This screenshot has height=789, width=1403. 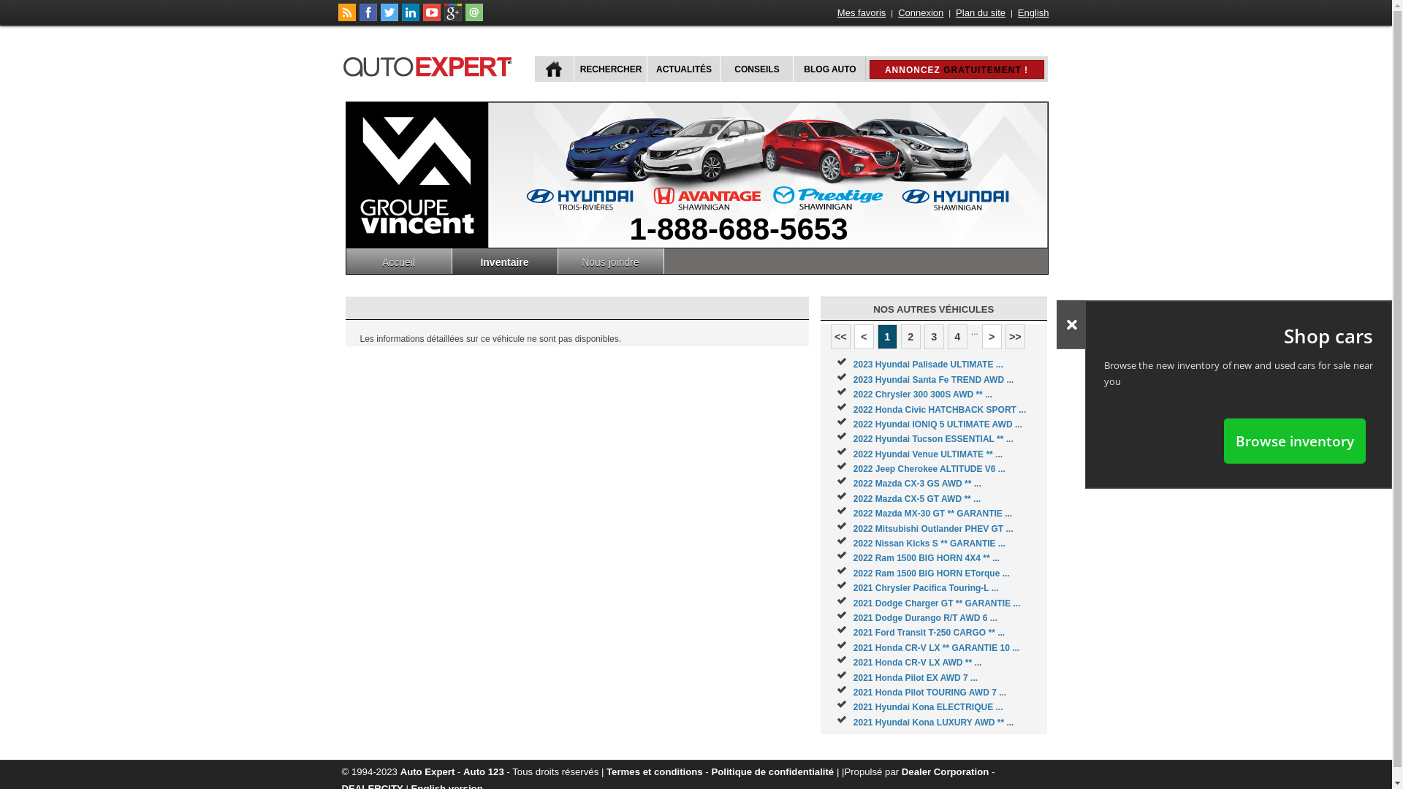 What do you see at coordinates (934, 439) in the screenshot?
I see `2022 Hyundai Tucson ESSENTIAL ** ...` at bounding box center [934, 439].